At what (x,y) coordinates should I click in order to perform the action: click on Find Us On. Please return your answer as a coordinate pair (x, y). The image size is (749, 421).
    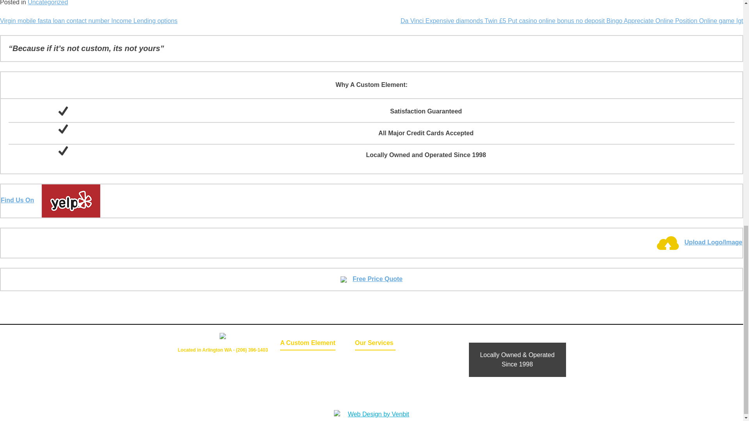
    Looking at the image, I should click on (50, 200).